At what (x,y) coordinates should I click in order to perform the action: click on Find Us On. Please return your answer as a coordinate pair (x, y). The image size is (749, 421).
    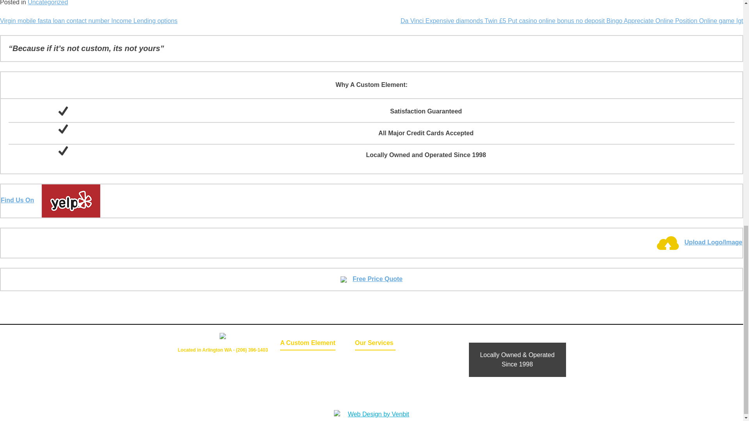
    Looking at the image, I should click on (50, 200).